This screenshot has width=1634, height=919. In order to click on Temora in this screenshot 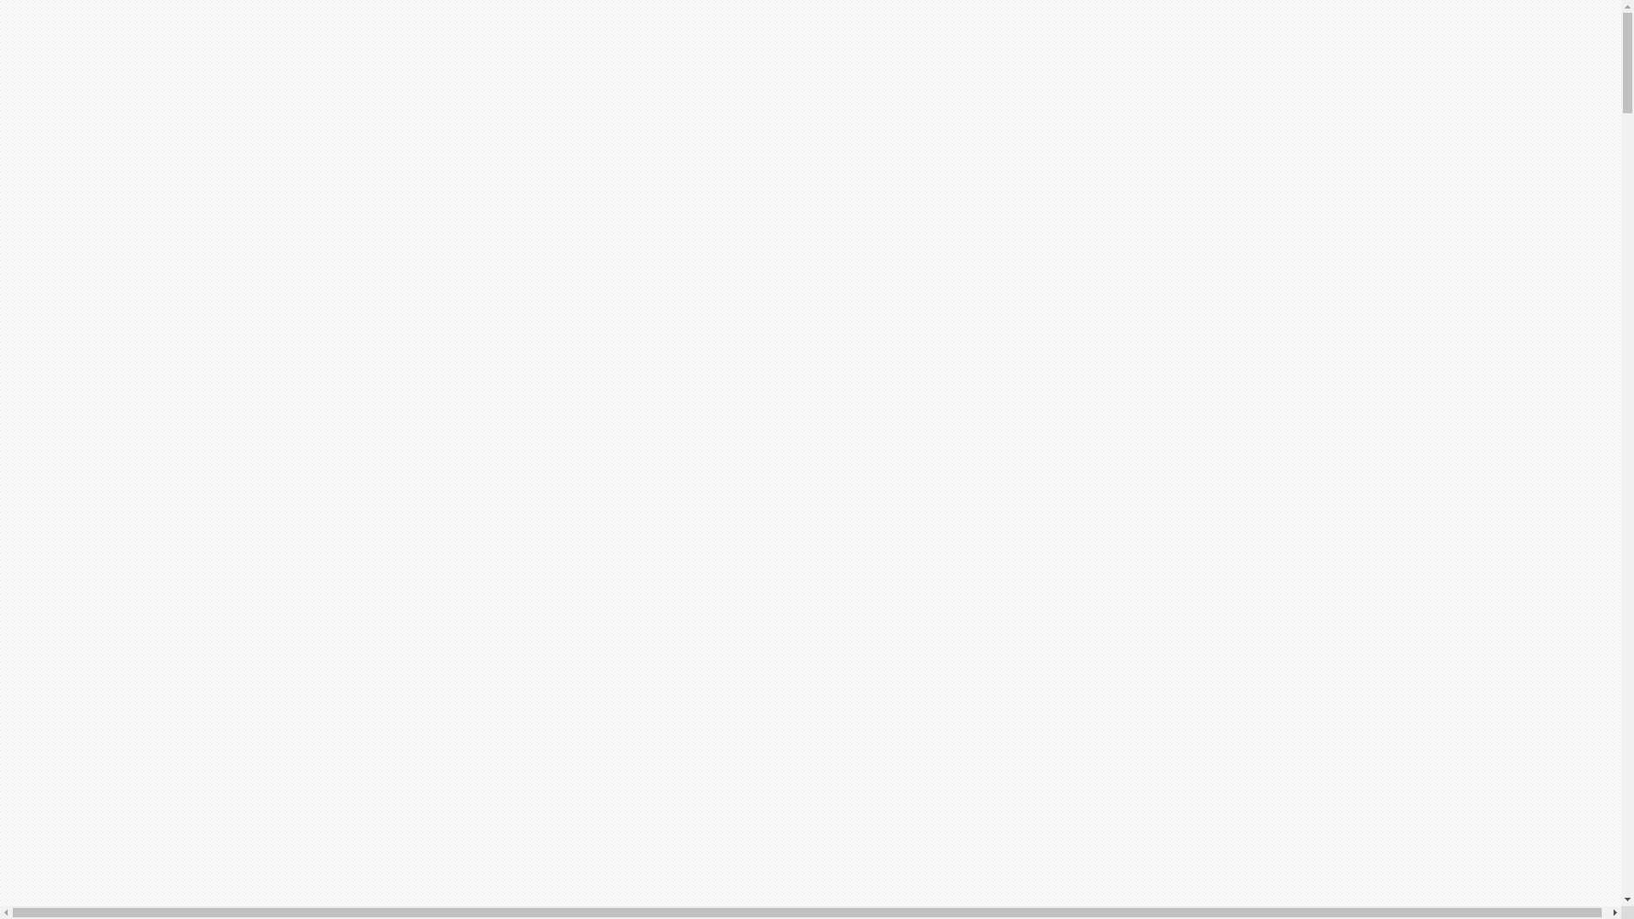, I will do `click(95, 504)`.